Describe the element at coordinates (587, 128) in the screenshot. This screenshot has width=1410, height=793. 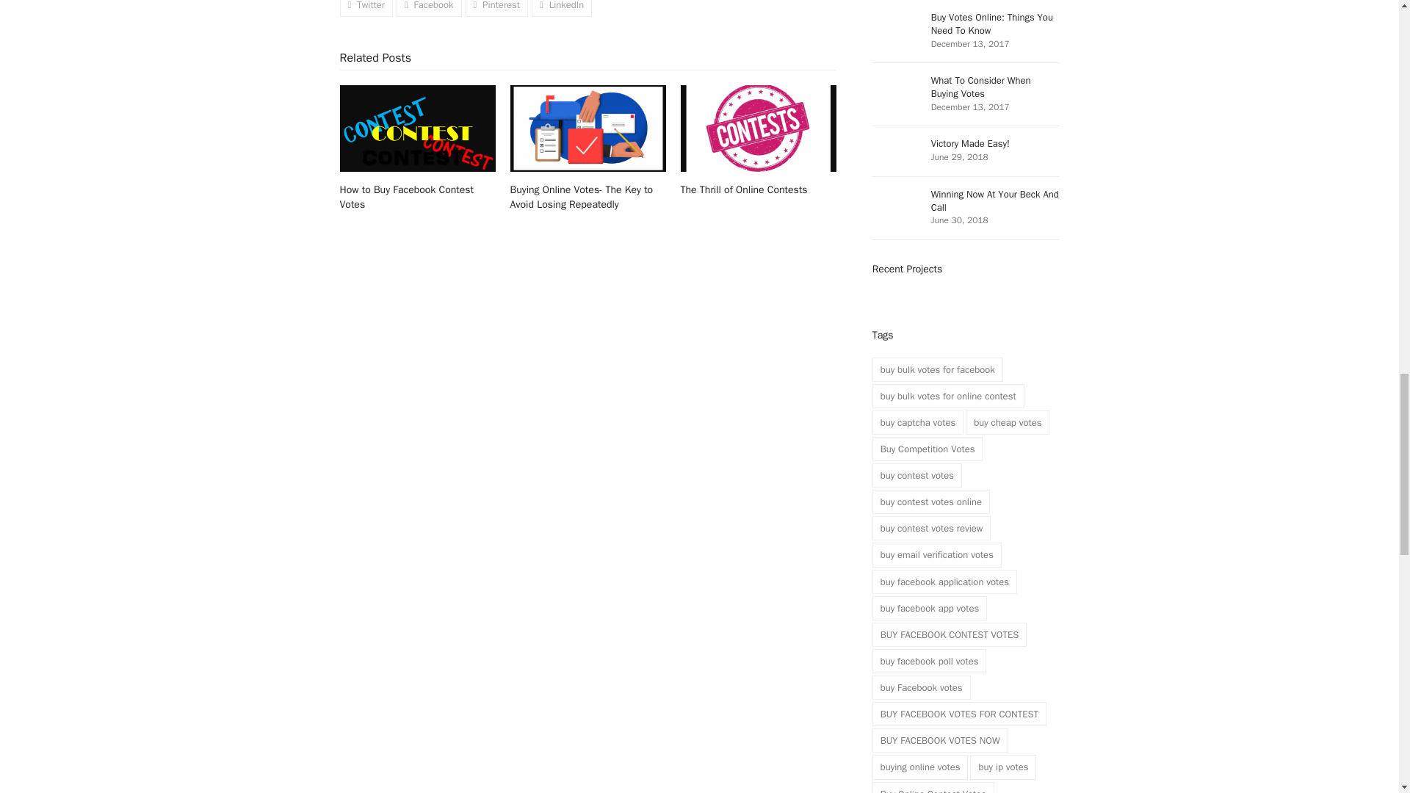
I see `Buying Online Votes- The Key to Avoid Losing Repeatedly` at that location.